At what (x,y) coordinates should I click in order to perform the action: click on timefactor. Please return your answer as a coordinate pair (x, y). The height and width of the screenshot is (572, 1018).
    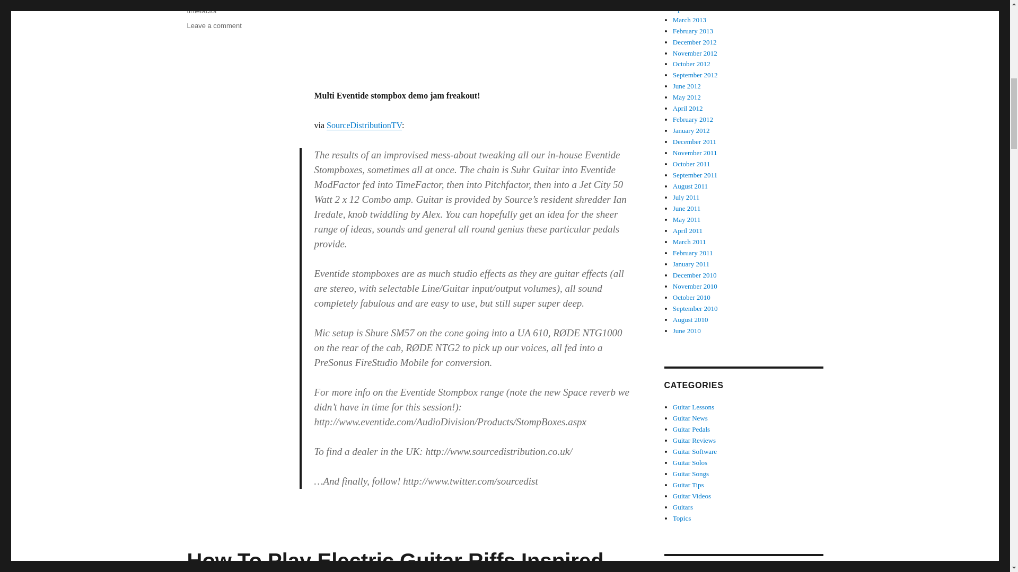
    Looking at the image, I should click on (201, 11).